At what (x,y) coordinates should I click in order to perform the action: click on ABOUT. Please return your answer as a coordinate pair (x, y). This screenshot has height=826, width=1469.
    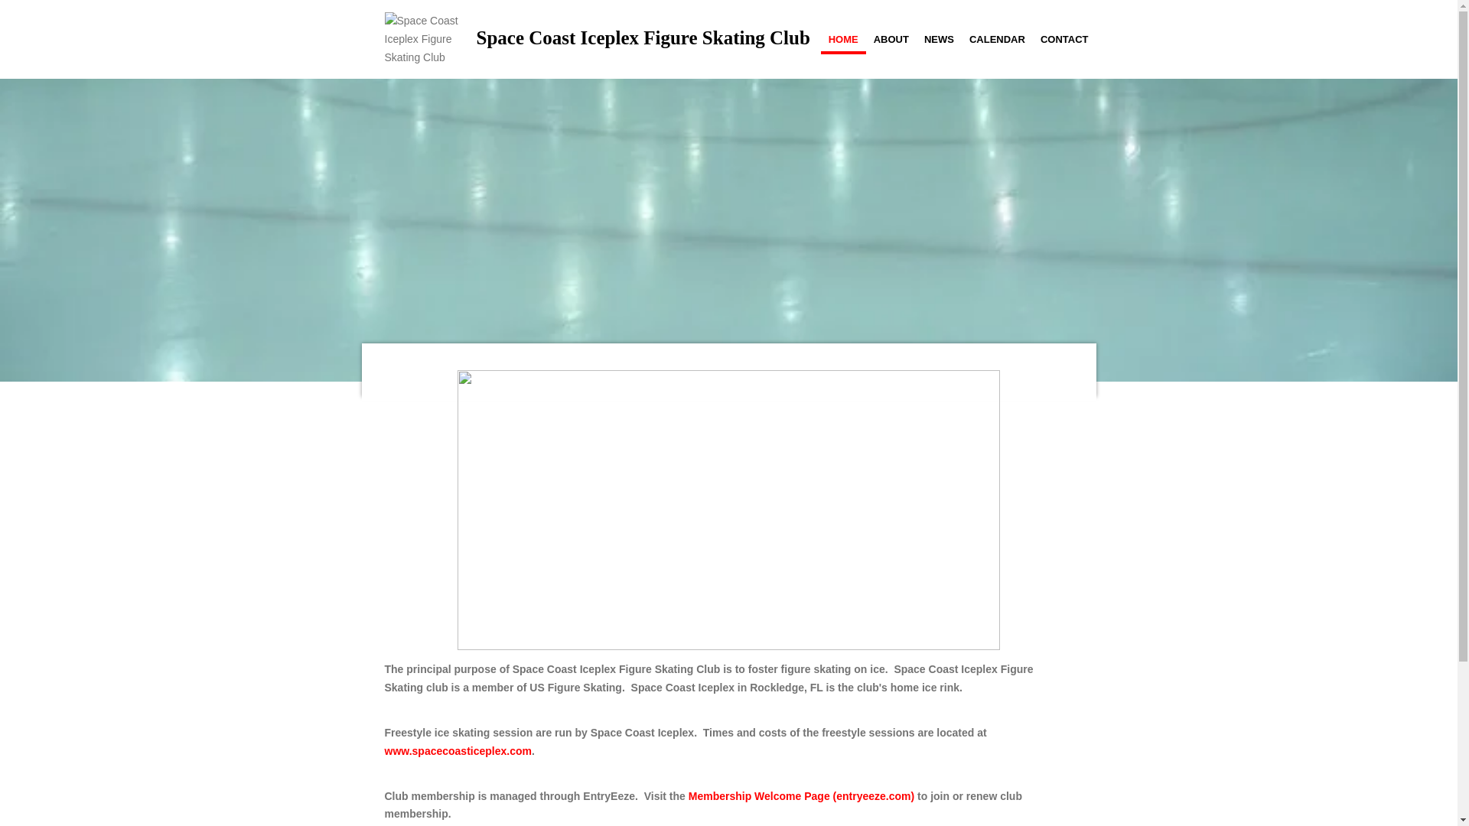
    Looking at the image, I should click on (891, 40).